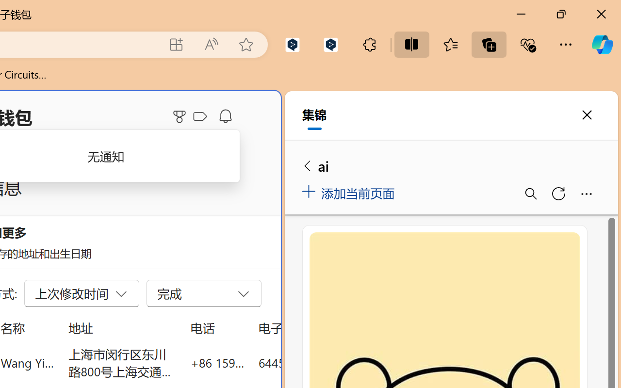 The image size is (621, 388). Describe the element at coordinates (200, 117) in the screenshot. I see `Class: ___1lmltc5 f1agt3bx f12qytpq` at that location.